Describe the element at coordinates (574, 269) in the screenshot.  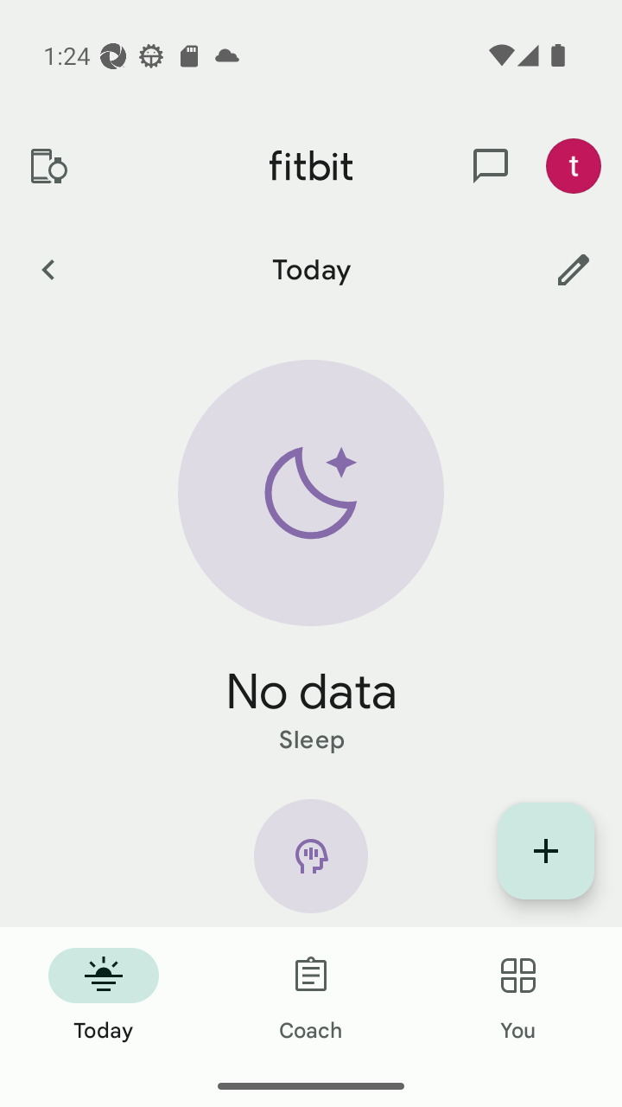
I see `Customize` at that location.